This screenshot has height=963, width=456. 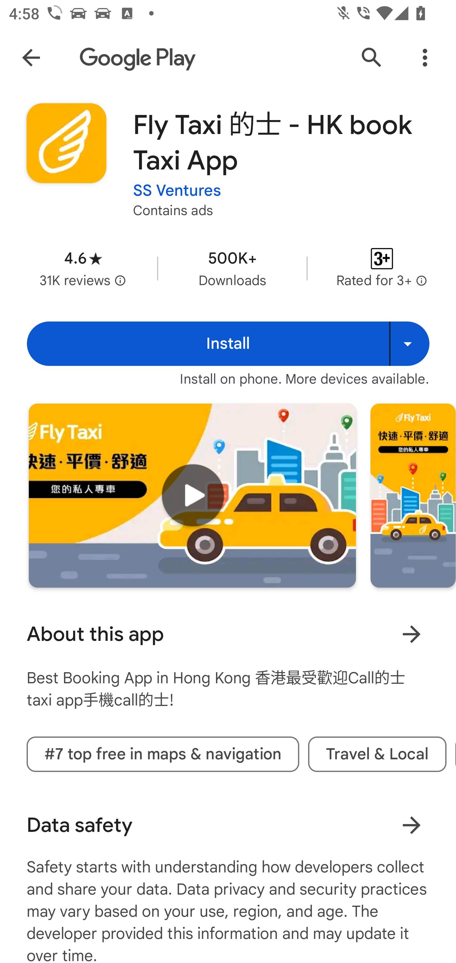 What do you see at coordinates (411, 634) in the screenshot?
I see `Learn more About this app` at bounding box center [411, 634].